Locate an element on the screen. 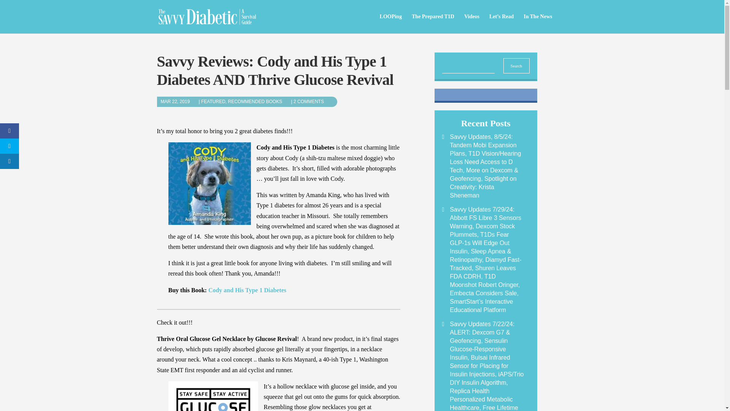 This screenshot has width=730, height=411. In The News is located at coordinates (538, 24).